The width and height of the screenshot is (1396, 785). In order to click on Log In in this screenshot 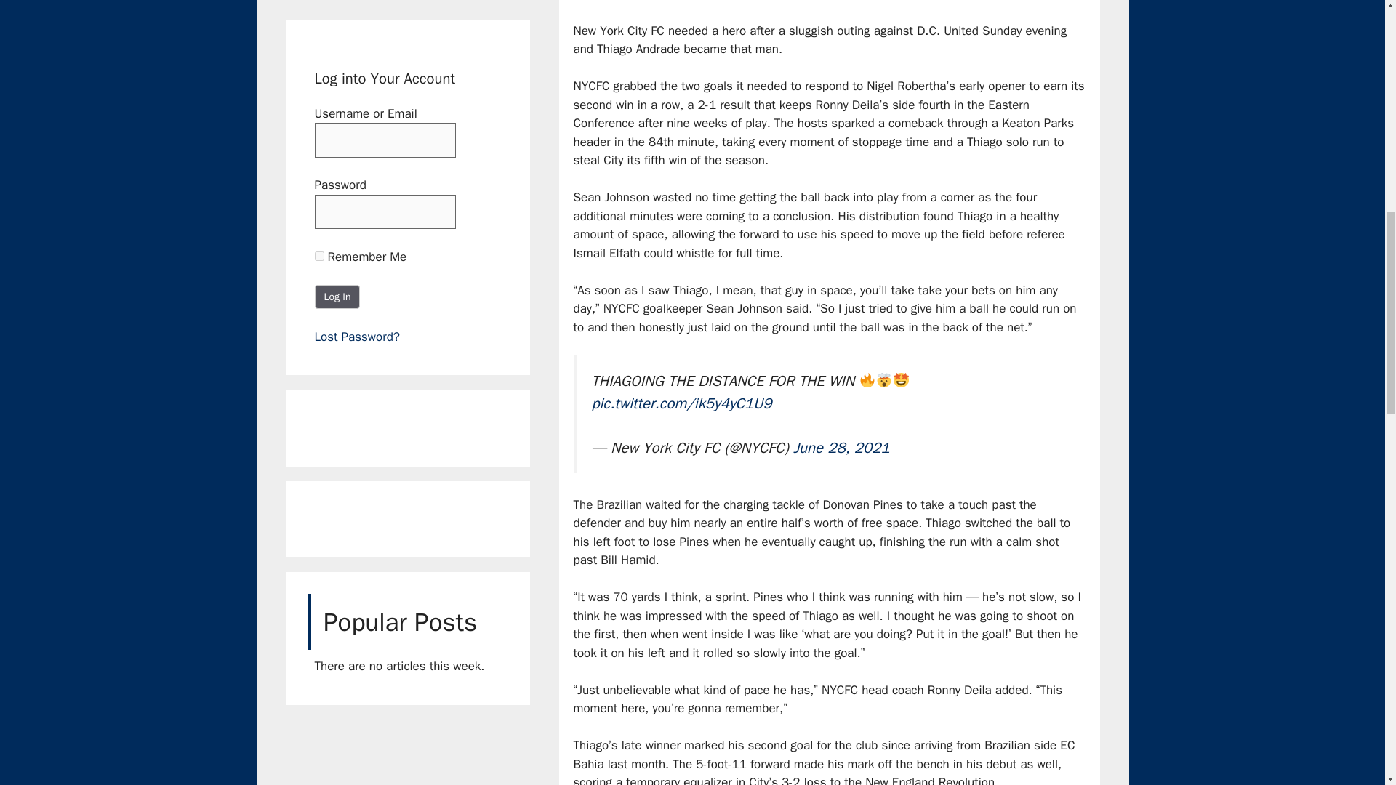, I will do `click(337, 297)`.